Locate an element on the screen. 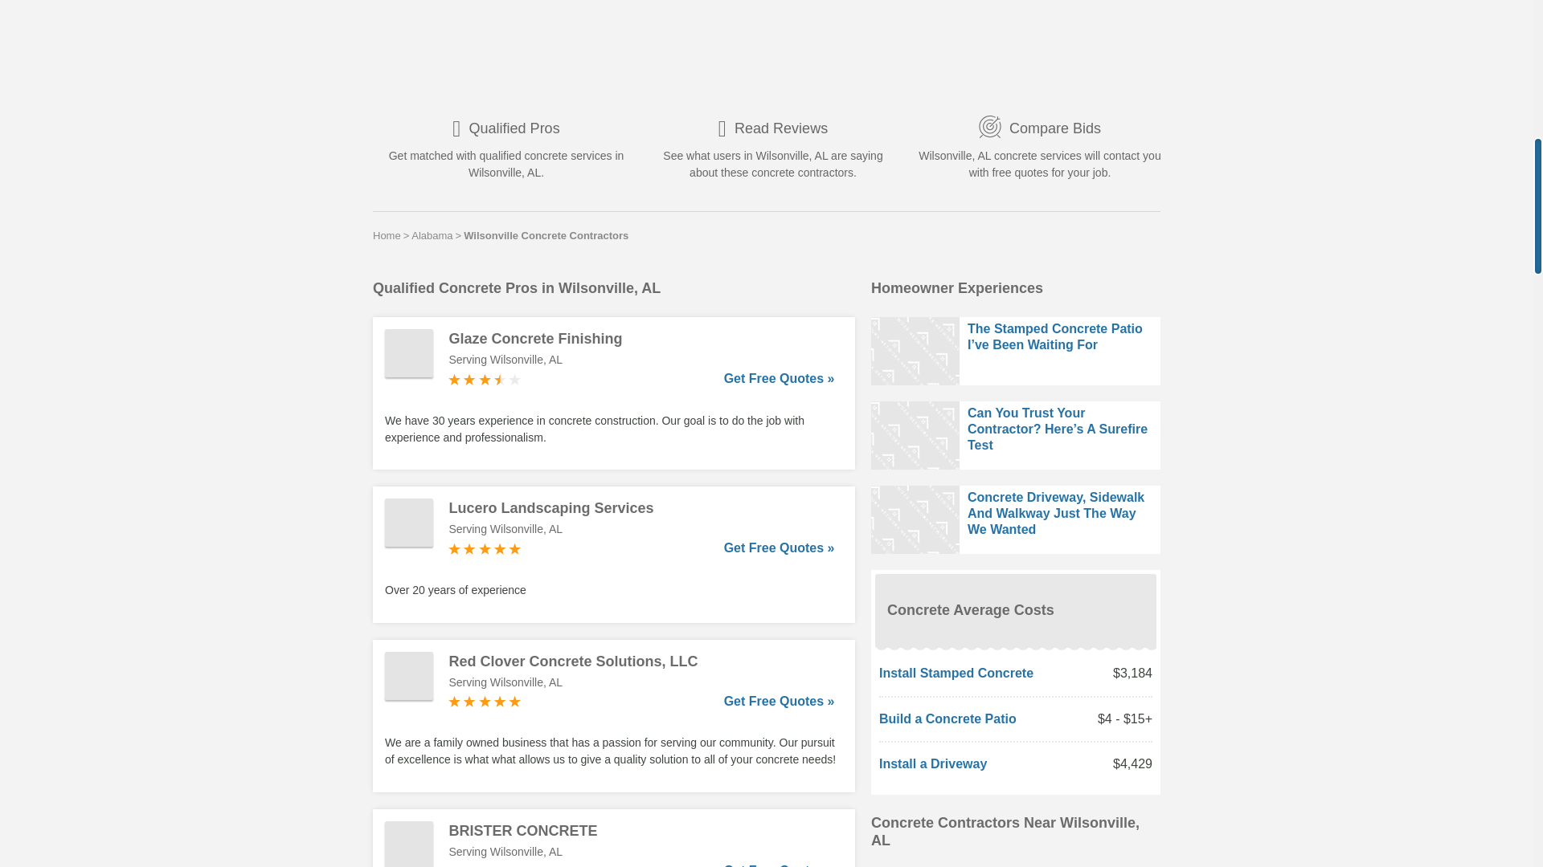  3.5 star rating is located at coordinates (485, 379).